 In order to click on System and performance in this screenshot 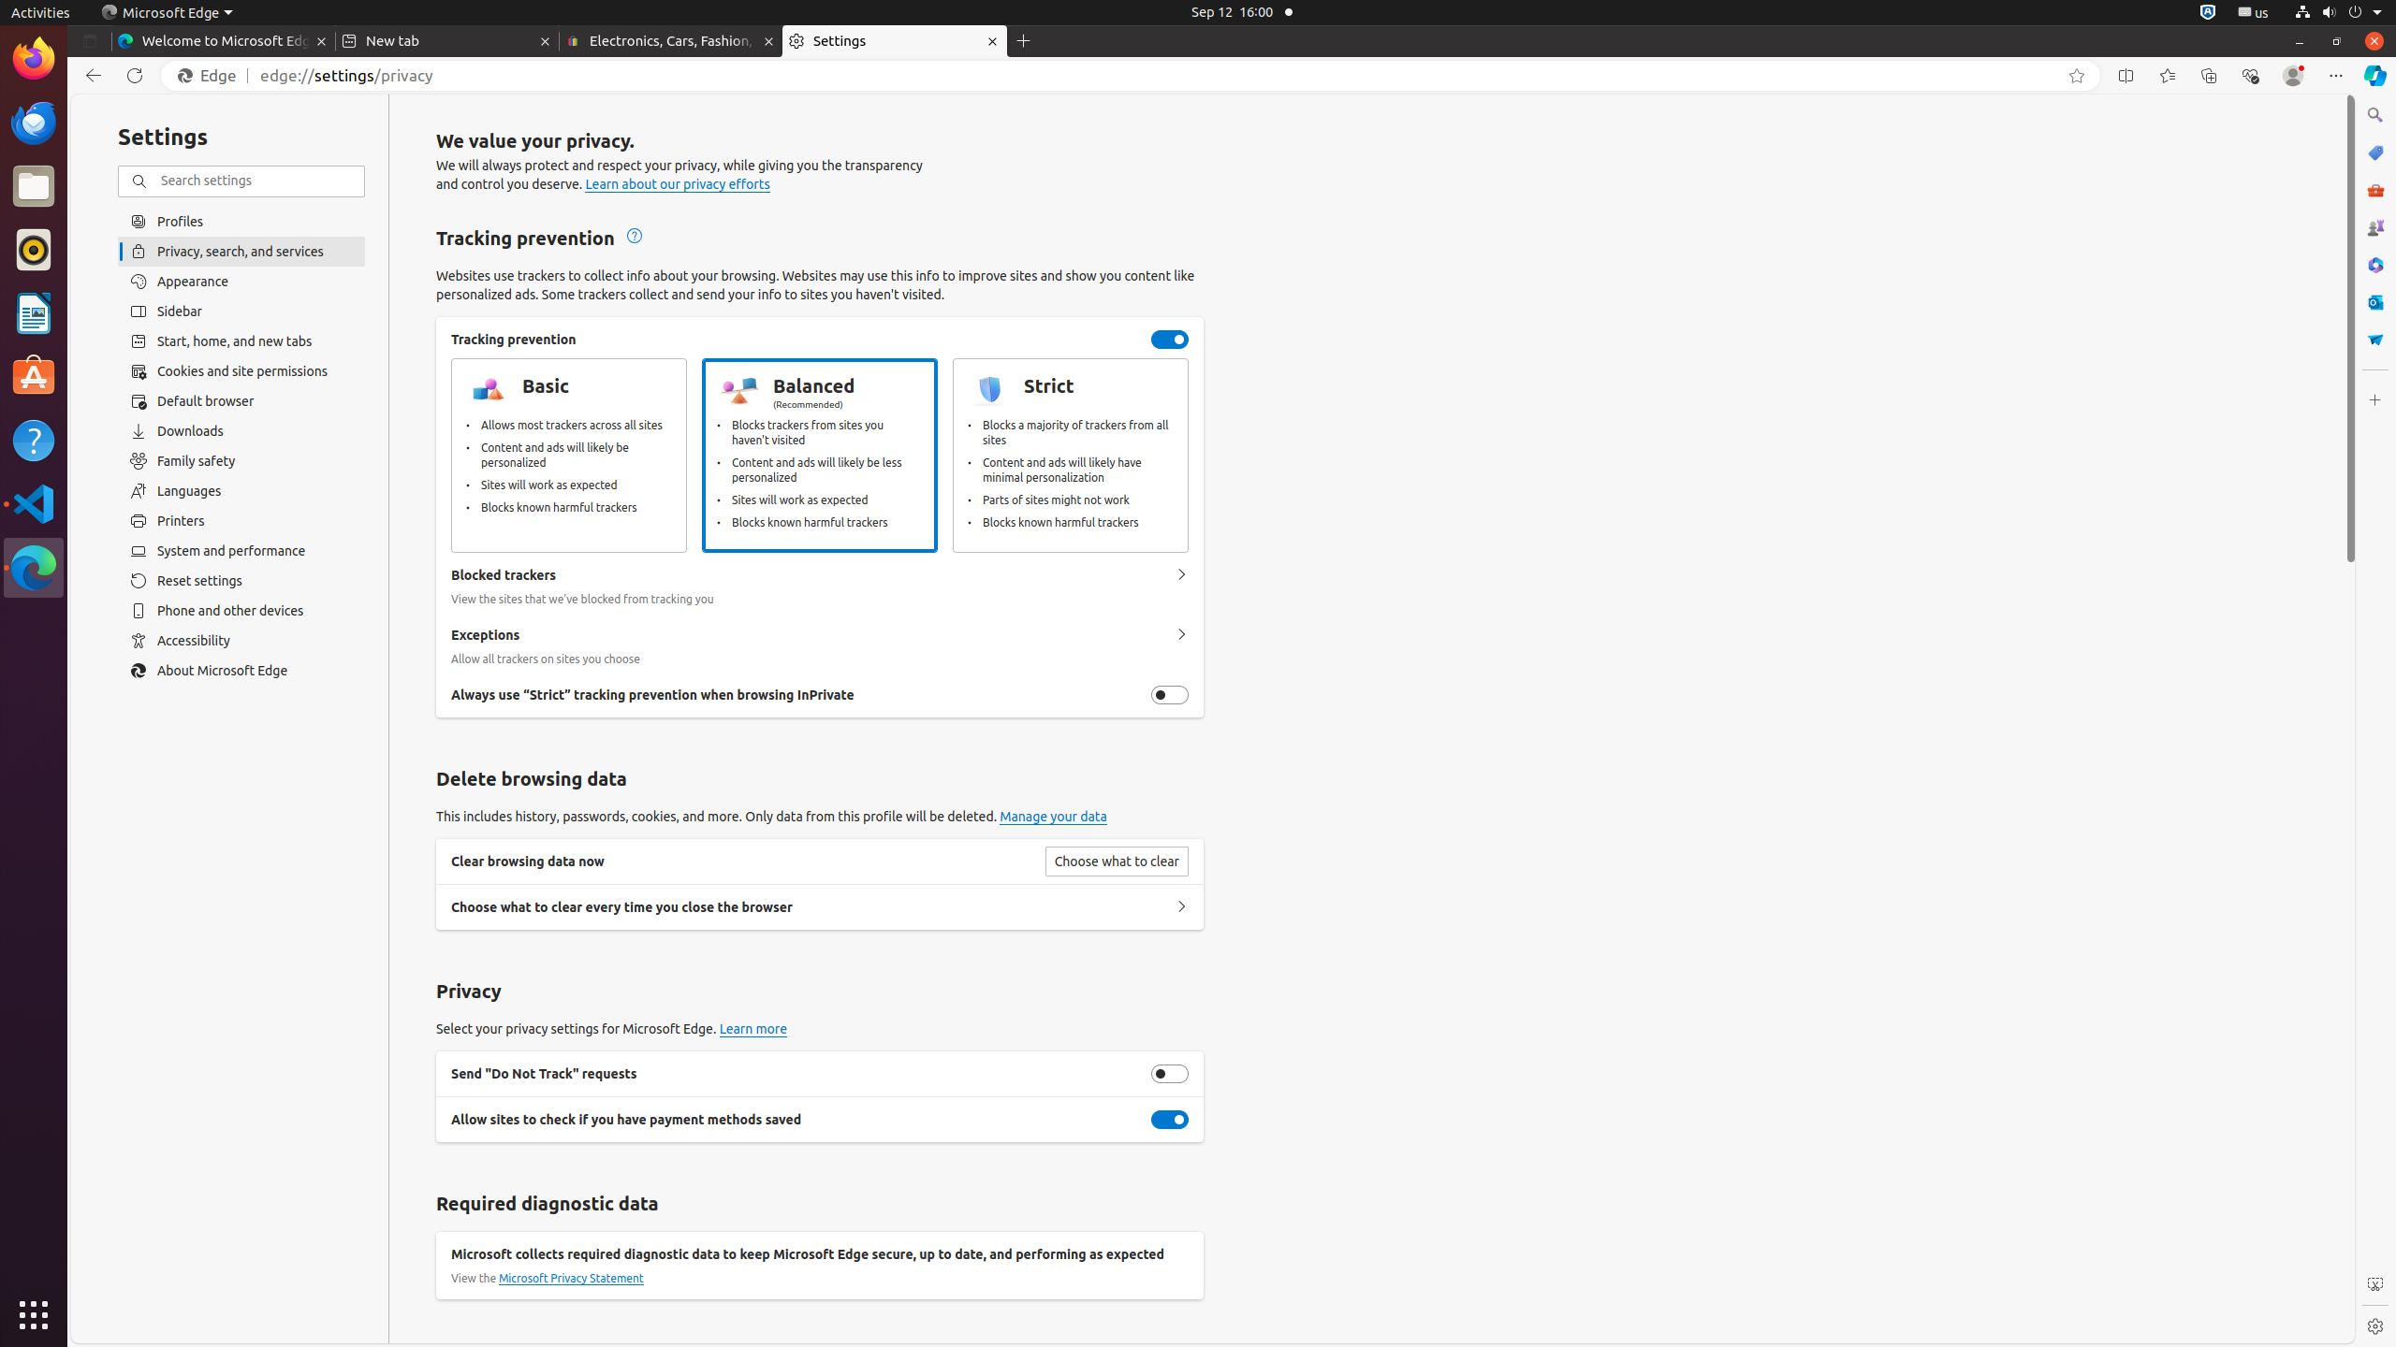, I will do `click(241, 551)`.